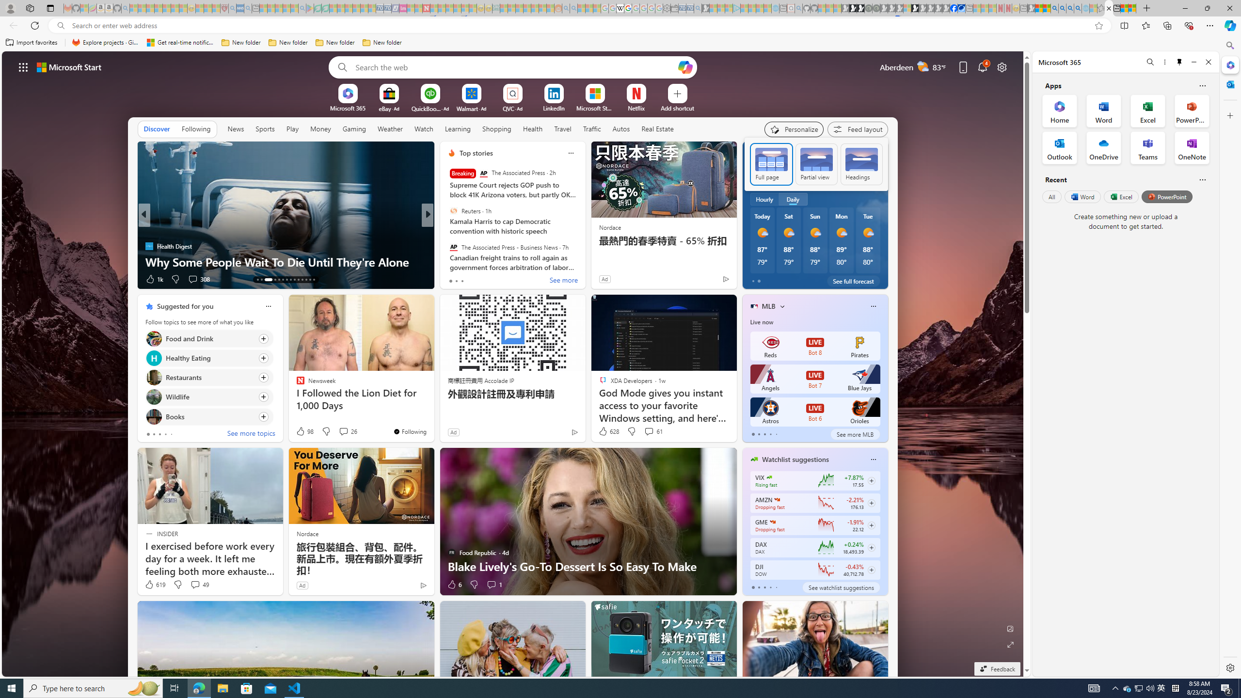 The image size is (1241, 698). Describe the element at coordinates (814, 379) in the screenshot. I see `Angels LIVE Bot 7 Blue Jays` at that location.